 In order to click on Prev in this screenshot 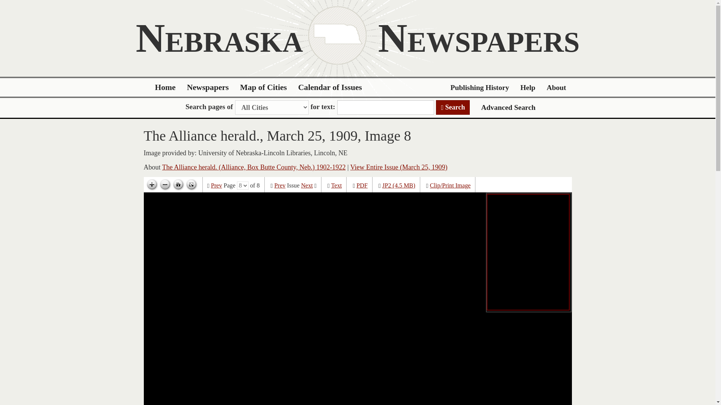, I will do `click(280, 186)`.